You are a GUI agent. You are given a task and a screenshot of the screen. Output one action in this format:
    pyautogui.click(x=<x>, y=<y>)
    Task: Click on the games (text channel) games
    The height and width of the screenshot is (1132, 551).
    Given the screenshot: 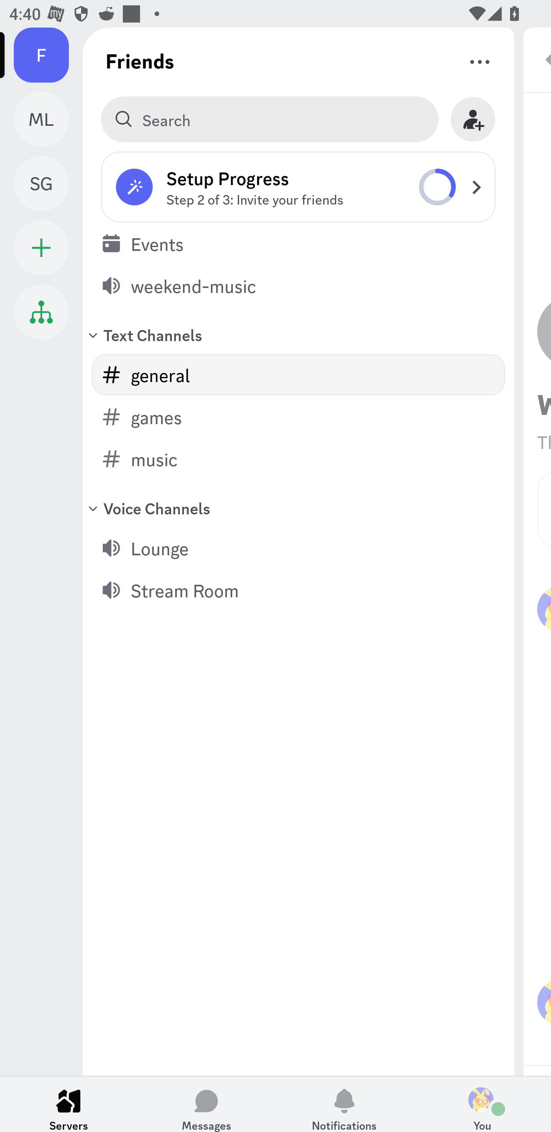 What is the action you would take?
    pyautogui.click(x=298, y=416)
    